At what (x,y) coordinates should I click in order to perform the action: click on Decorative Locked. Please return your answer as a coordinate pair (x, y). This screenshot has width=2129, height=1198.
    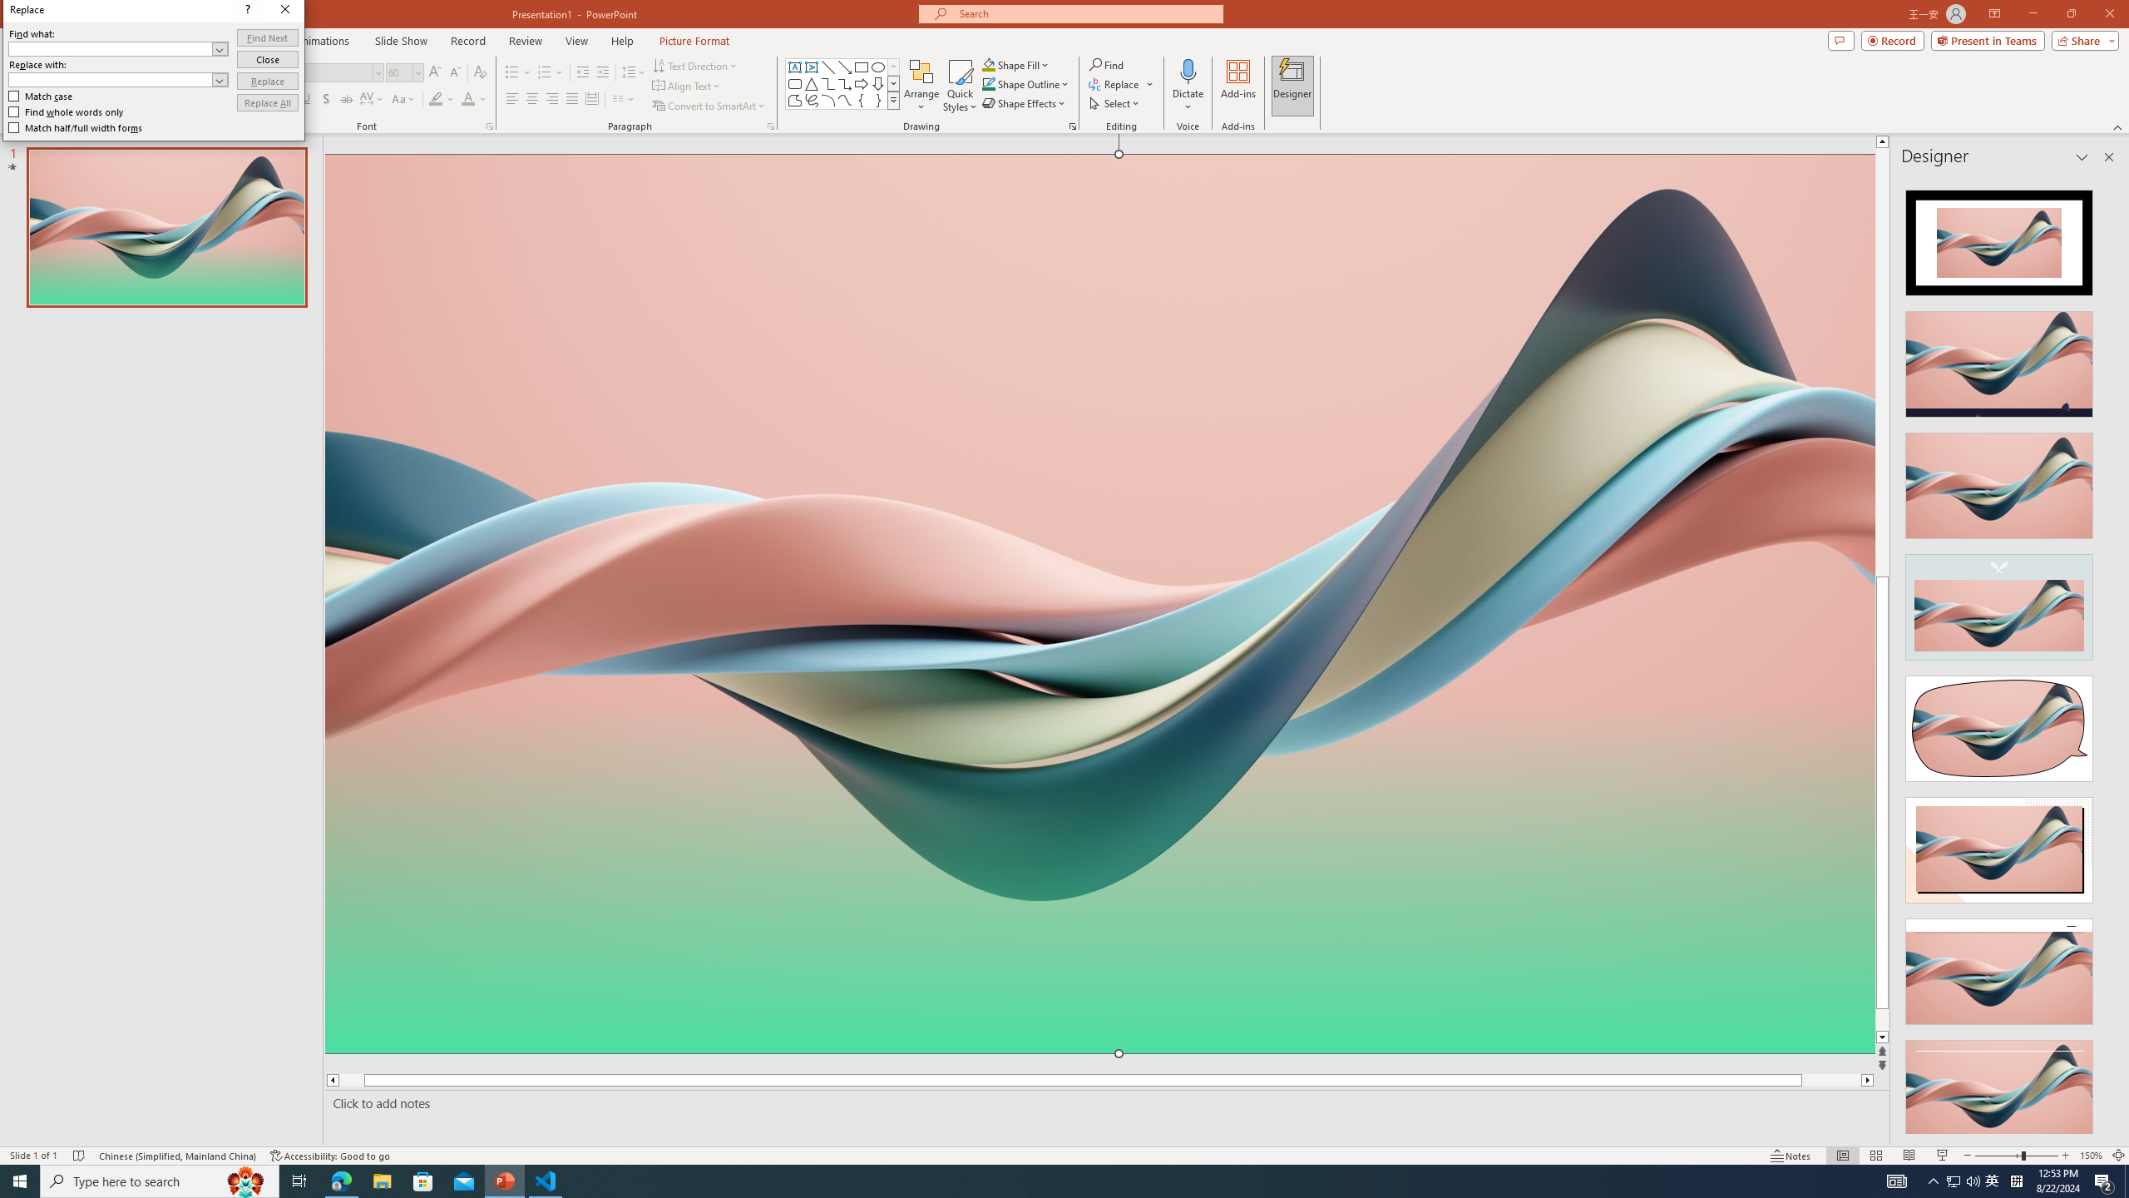
    Looking at the image, I should click on (1100, 849).